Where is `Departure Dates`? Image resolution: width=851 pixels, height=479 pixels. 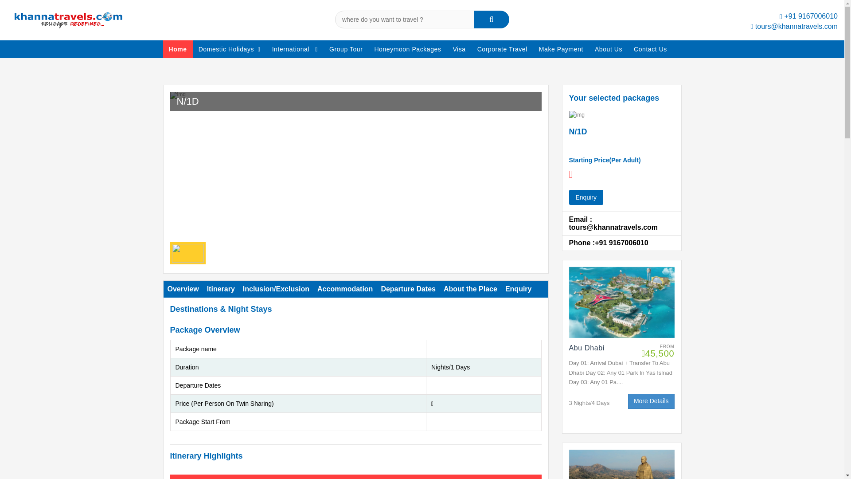 Departure Dates is located at coordinates (408, 289).